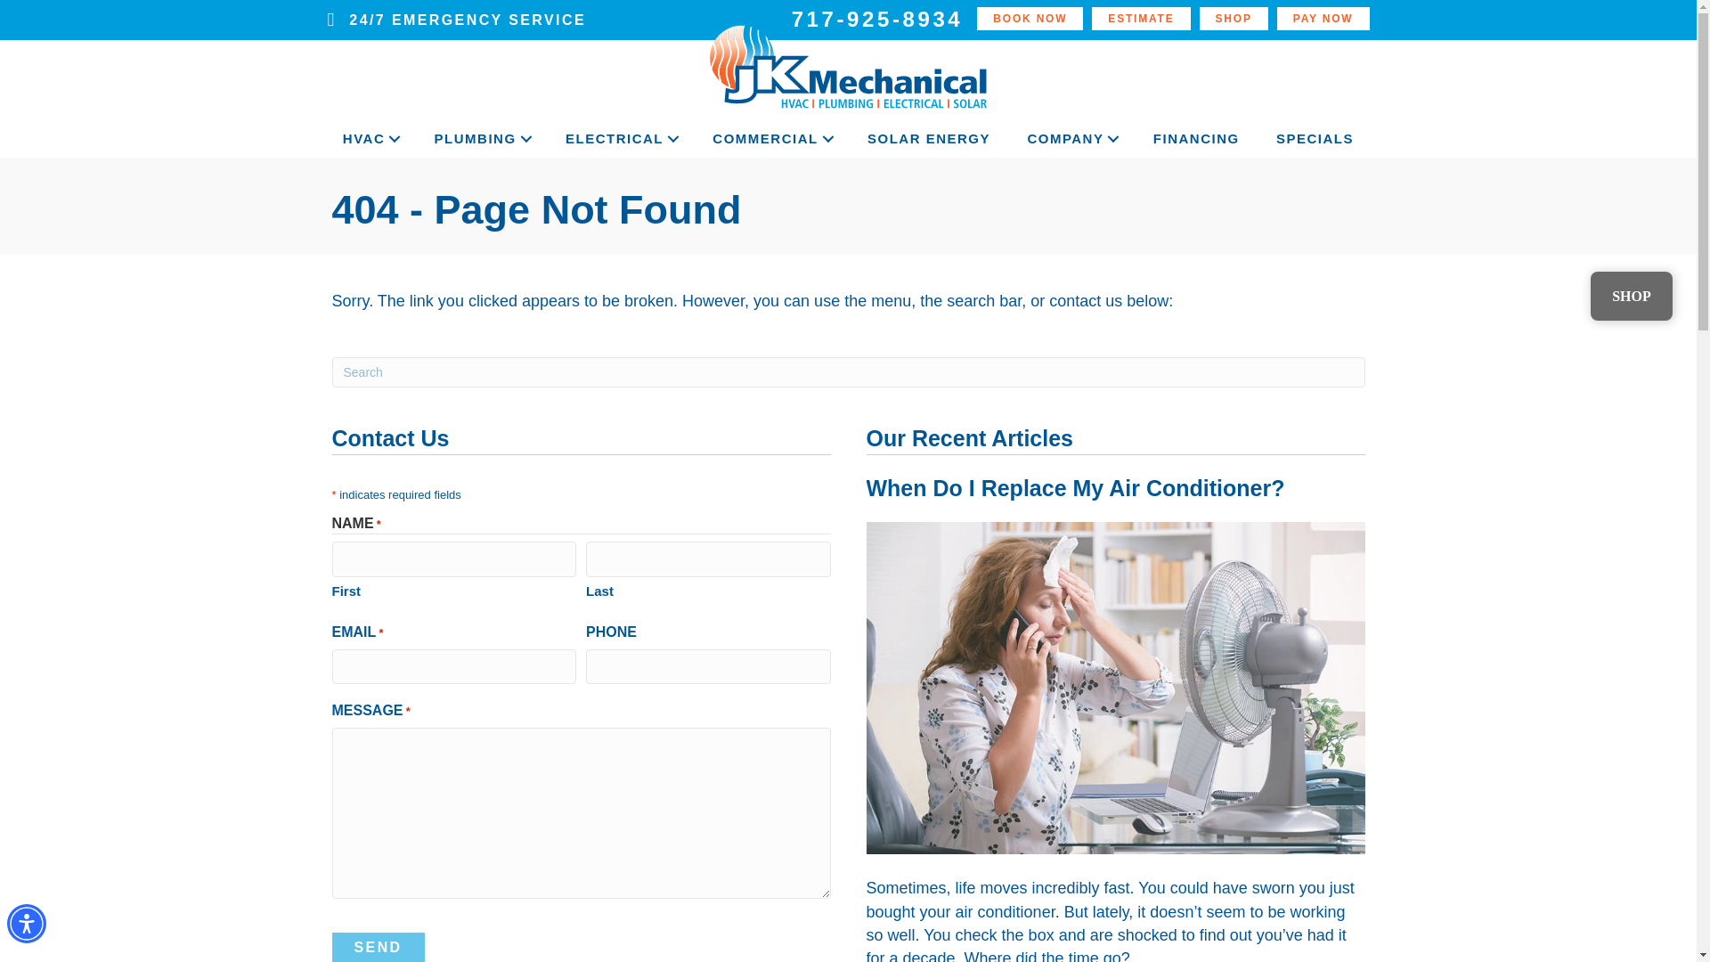  I want to click on Send, so click(378, 947).